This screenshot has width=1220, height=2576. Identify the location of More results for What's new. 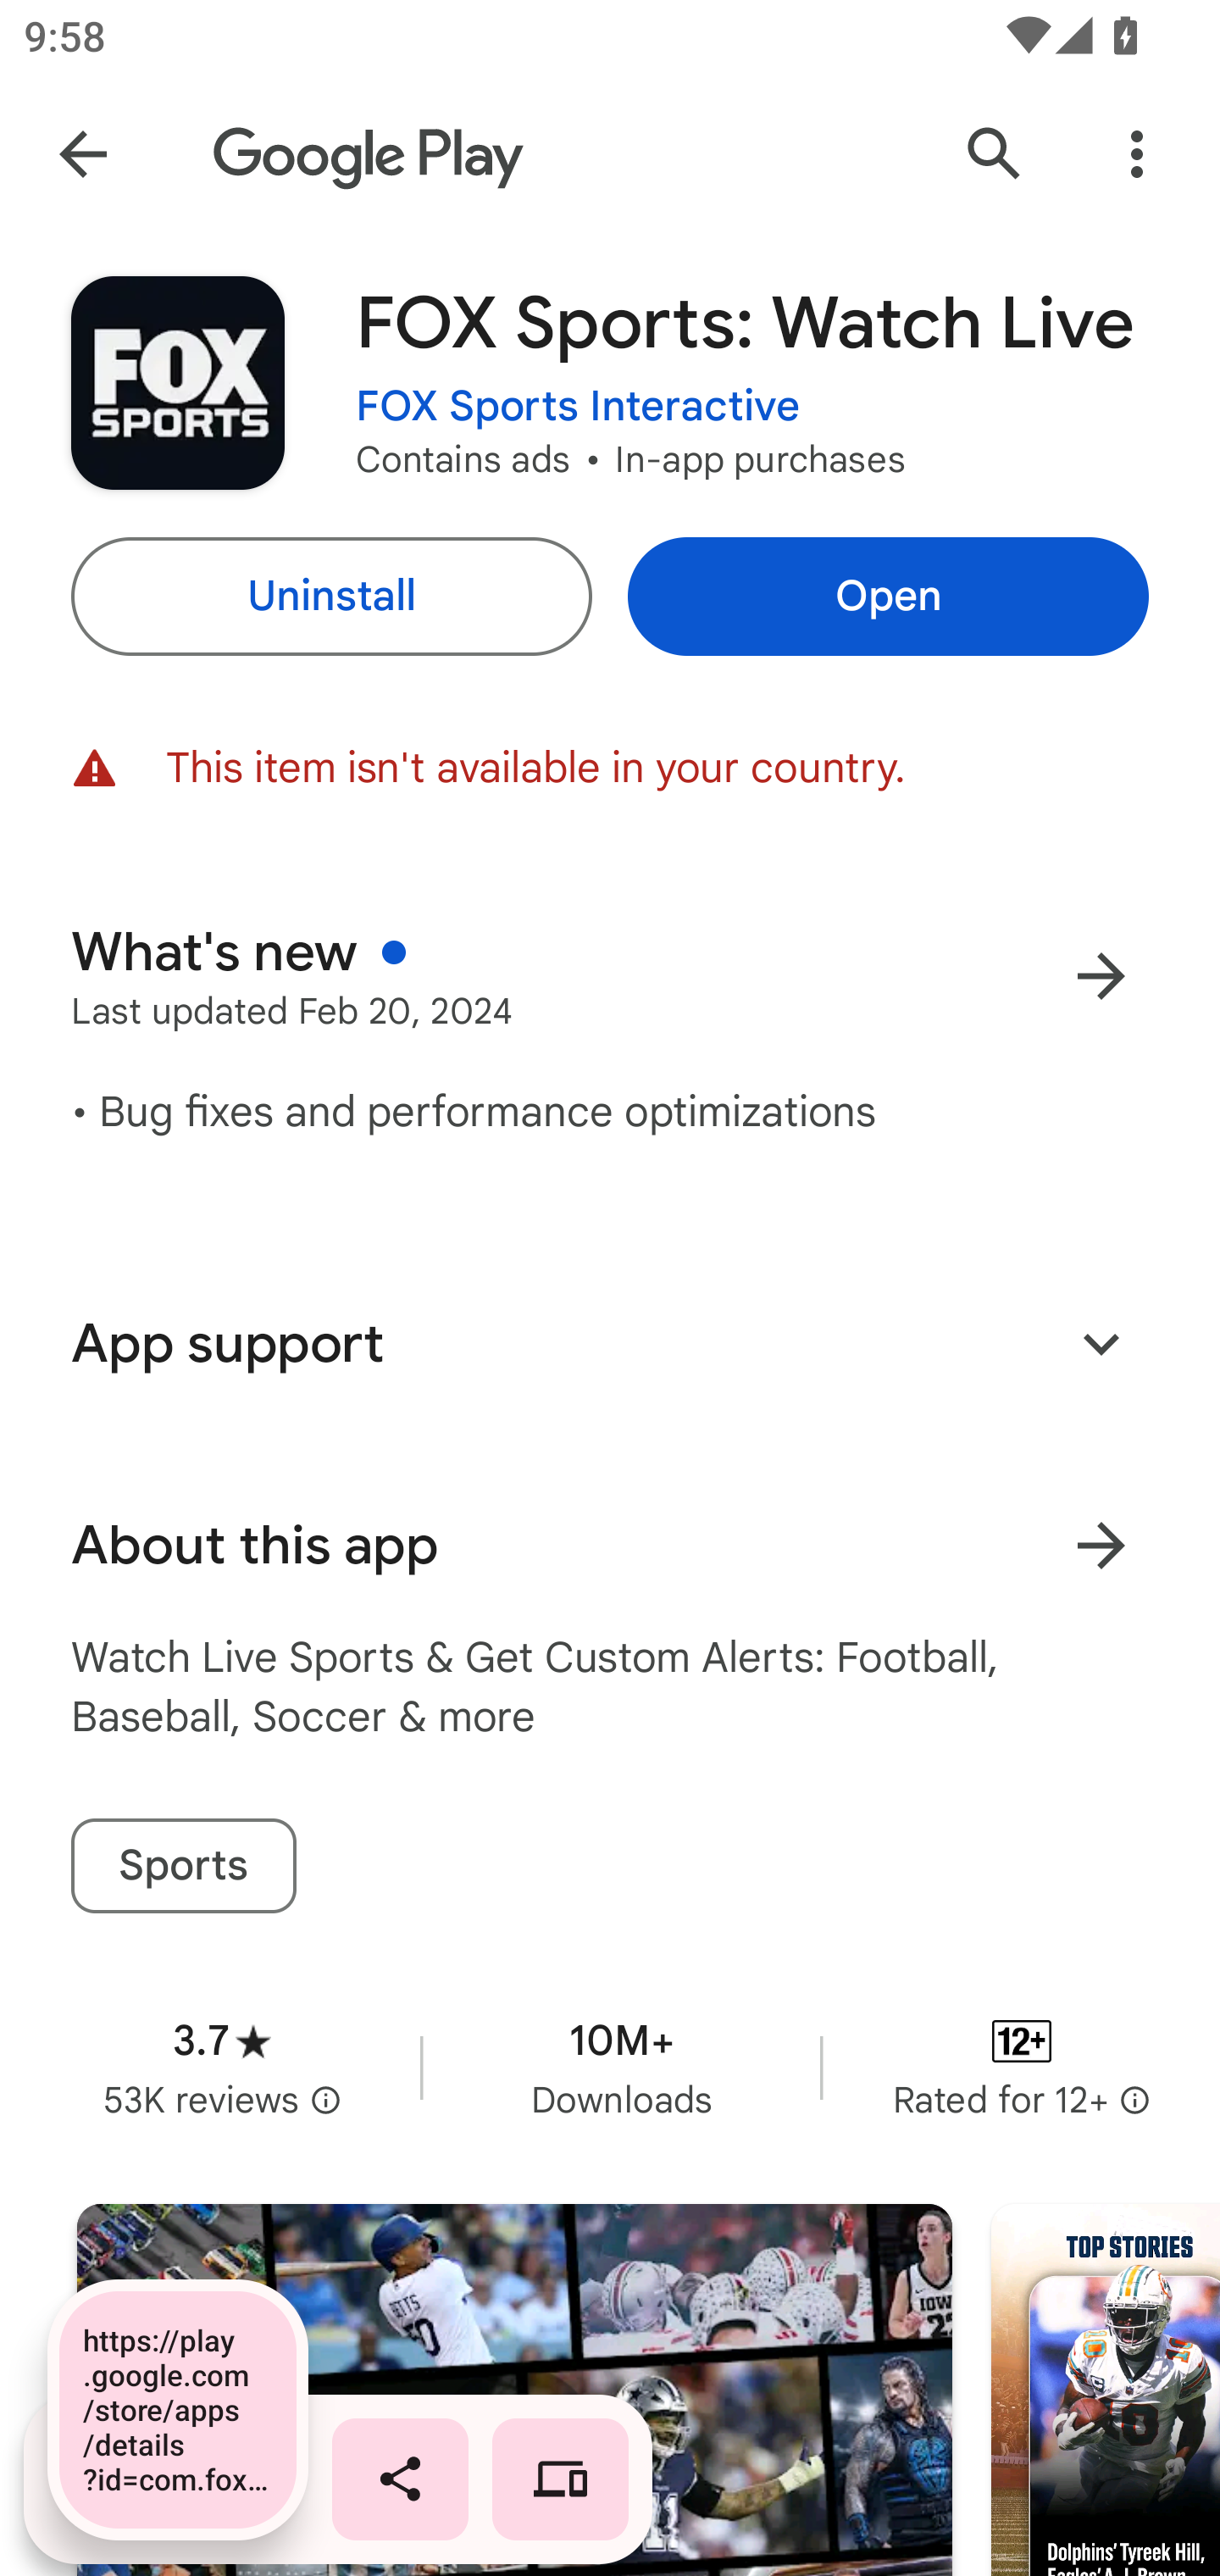
(1101, 976).